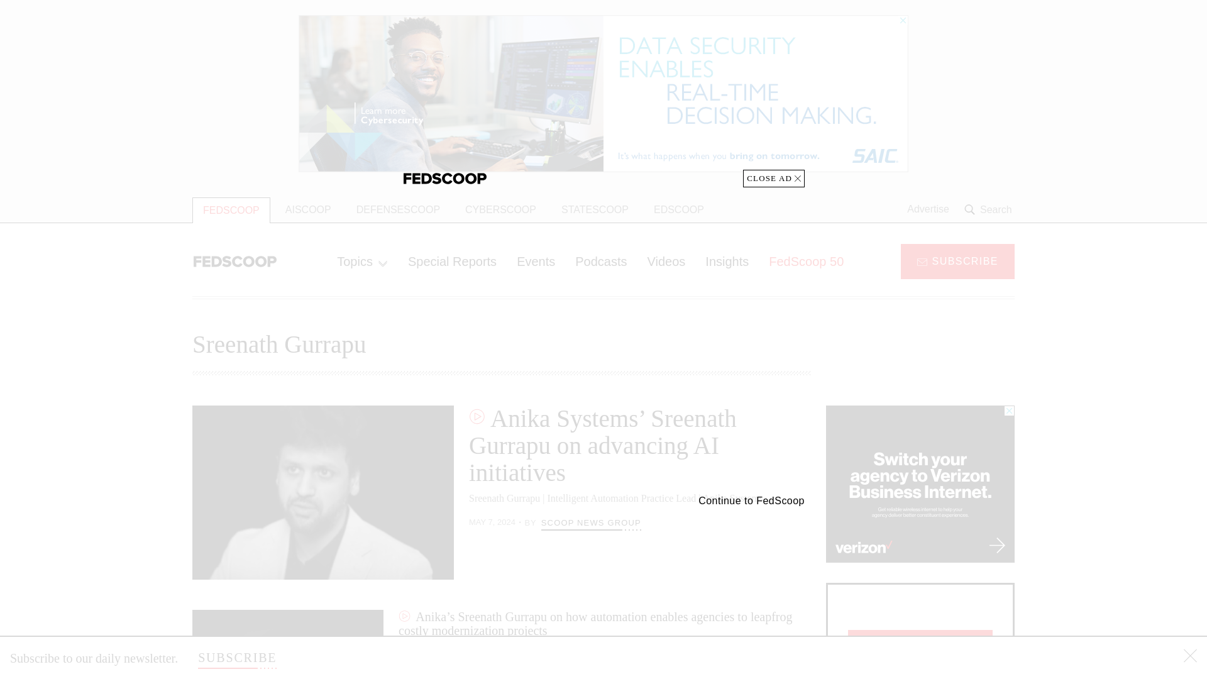  Describe the element at coordinates (595, 210) in the screenshot. I see `STATESCOOP` at that location.